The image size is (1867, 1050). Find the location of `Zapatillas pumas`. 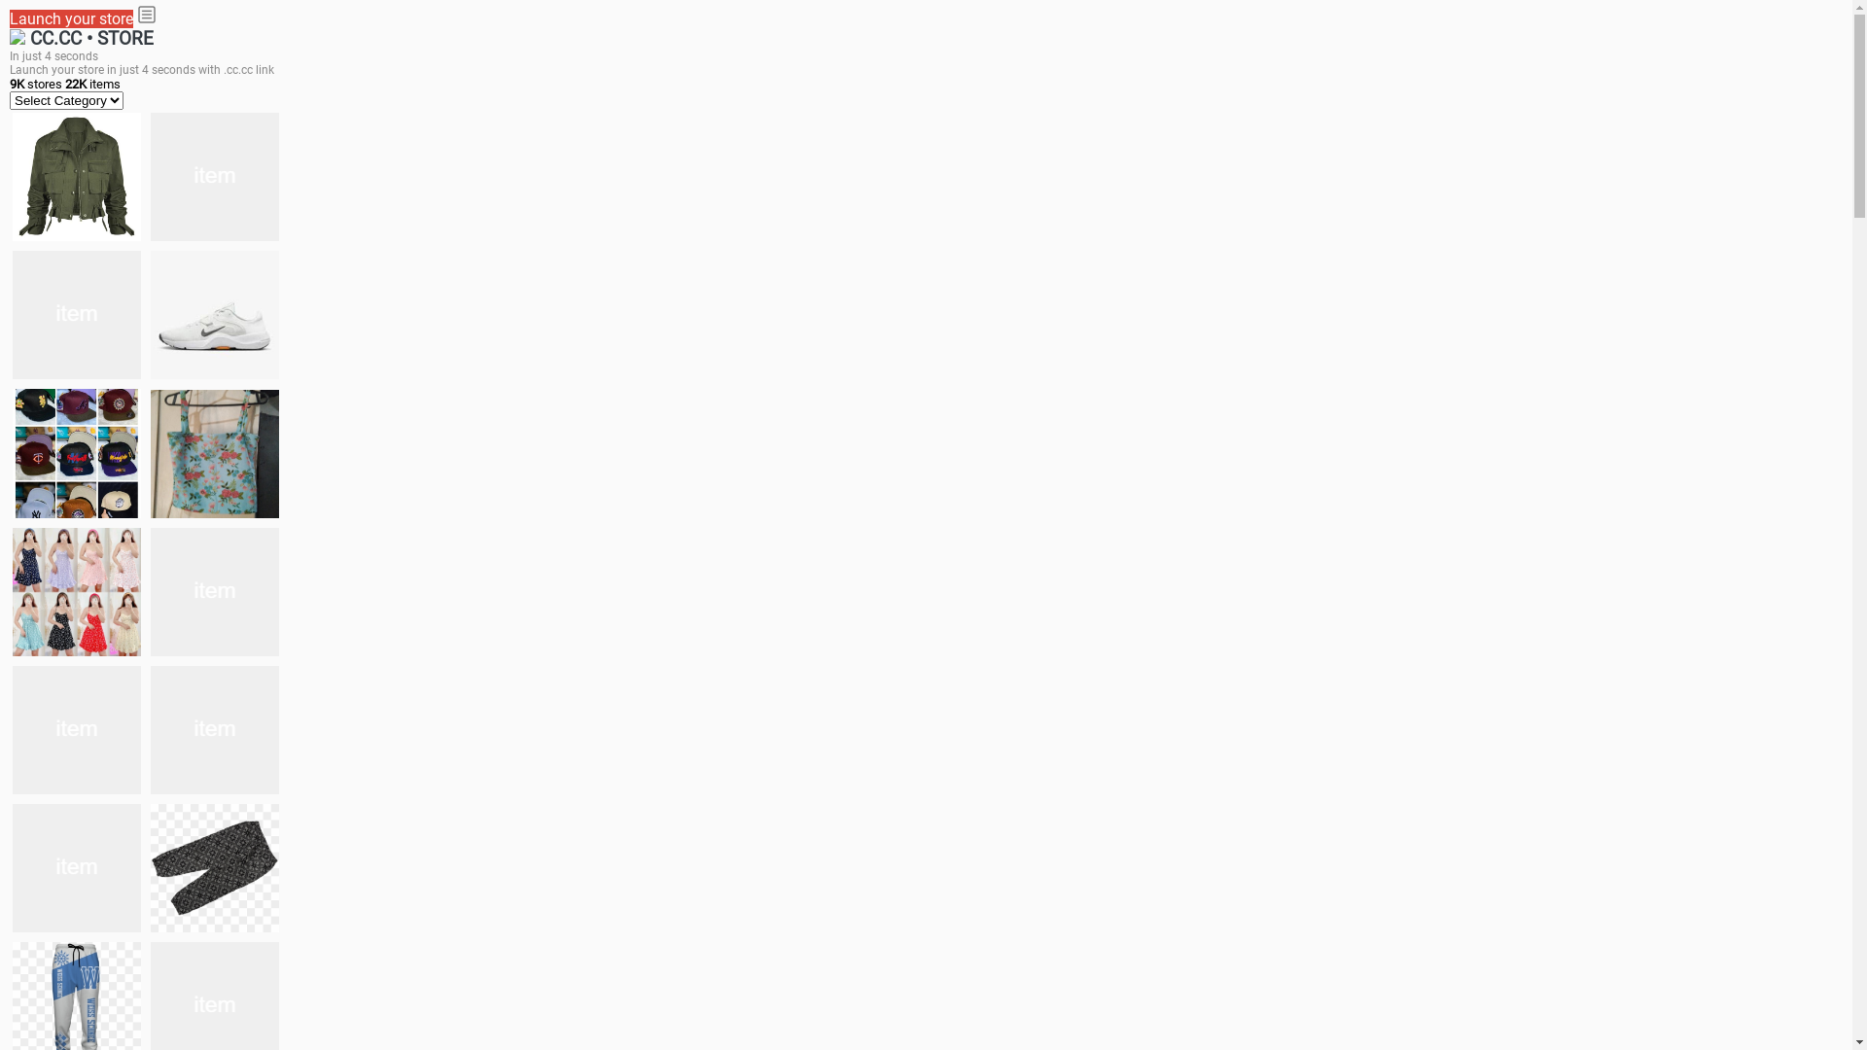

Zapatillas pumas is located at coordinates (215, 729).